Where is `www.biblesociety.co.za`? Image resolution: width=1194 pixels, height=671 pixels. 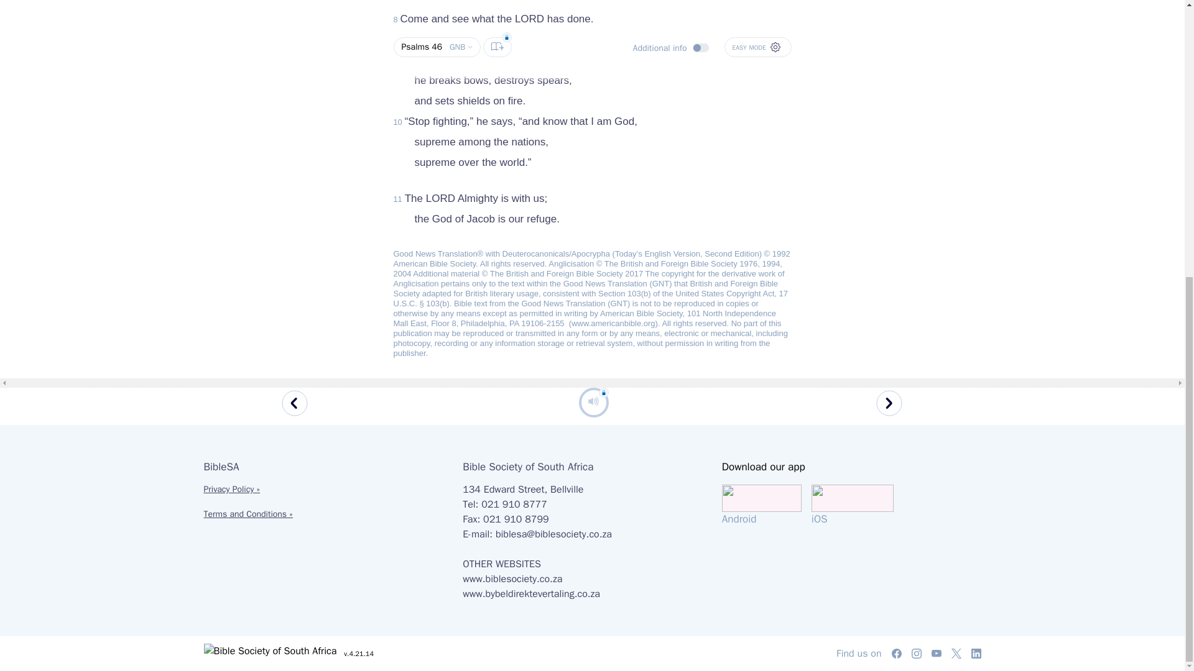
www.biblesociety.co.za is located at coordinates (512, 579).